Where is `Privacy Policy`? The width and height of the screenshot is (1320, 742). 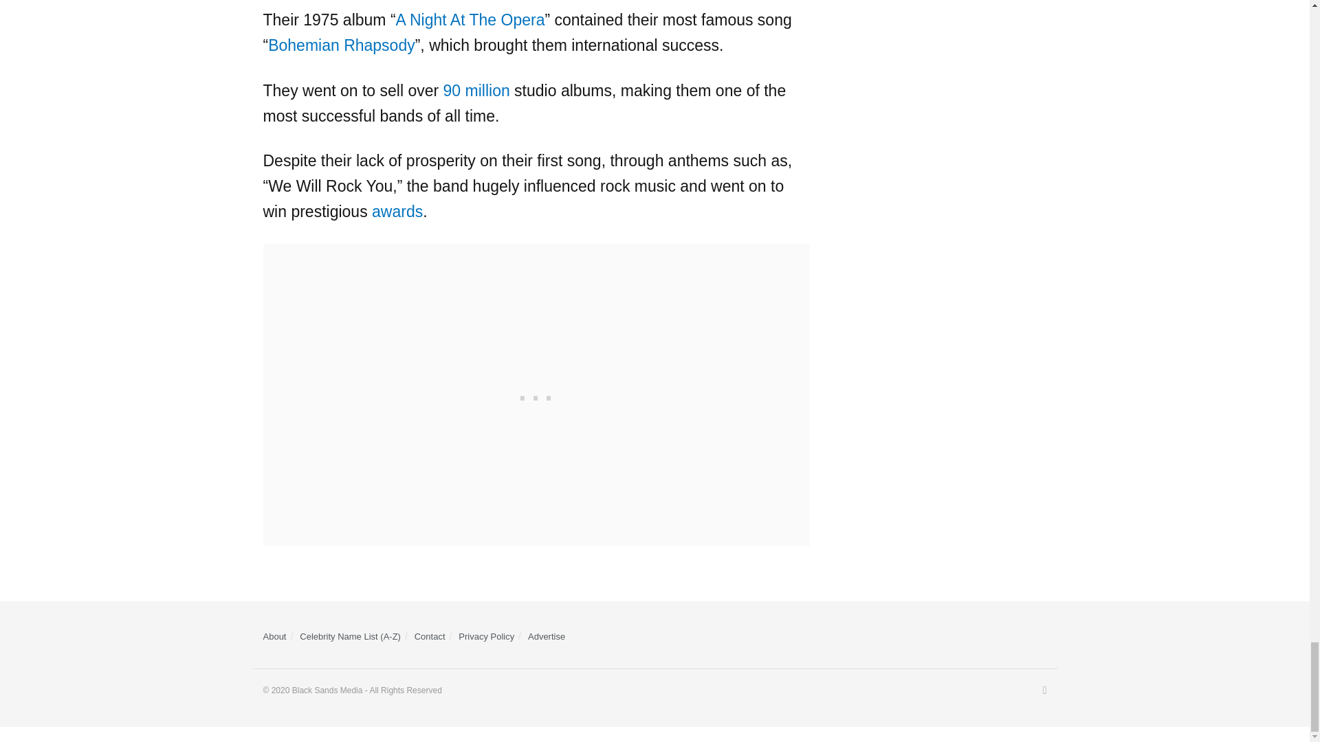
Privacy Policy is located at coordinates (486, 636).